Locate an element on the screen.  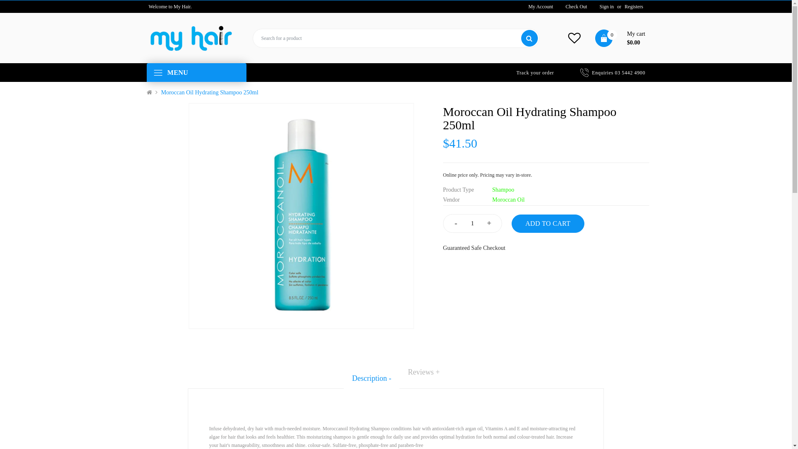
Reviews is located at coordinates (424, 373).